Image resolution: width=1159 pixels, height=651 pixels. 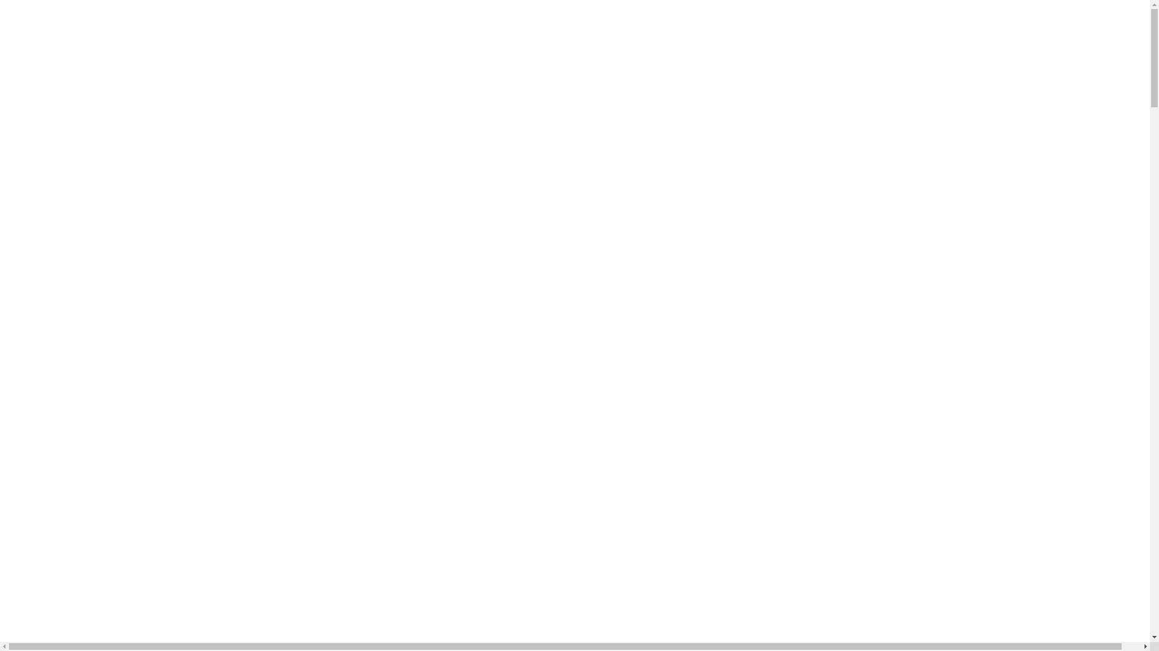 What do you see at coordinates (44, 440) in the screenshot?
I see `Contact` at bounding box center [44, 440].